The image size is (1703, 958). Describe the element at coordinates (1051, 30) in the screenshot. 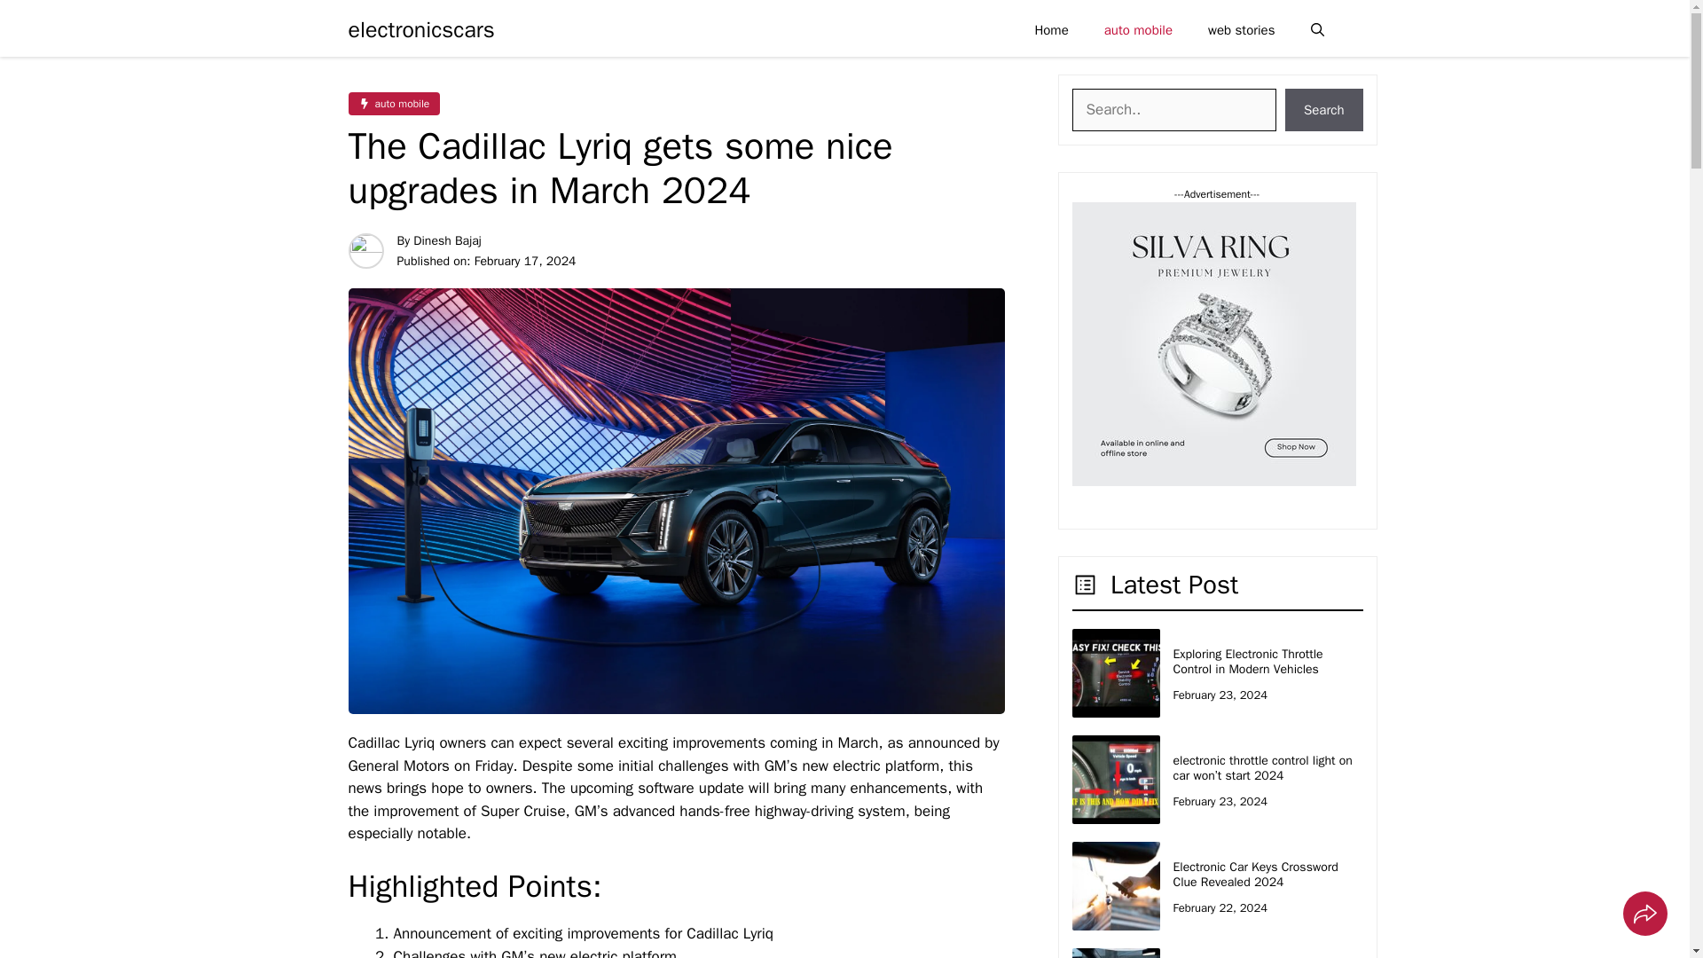

I see `Home` at that location.